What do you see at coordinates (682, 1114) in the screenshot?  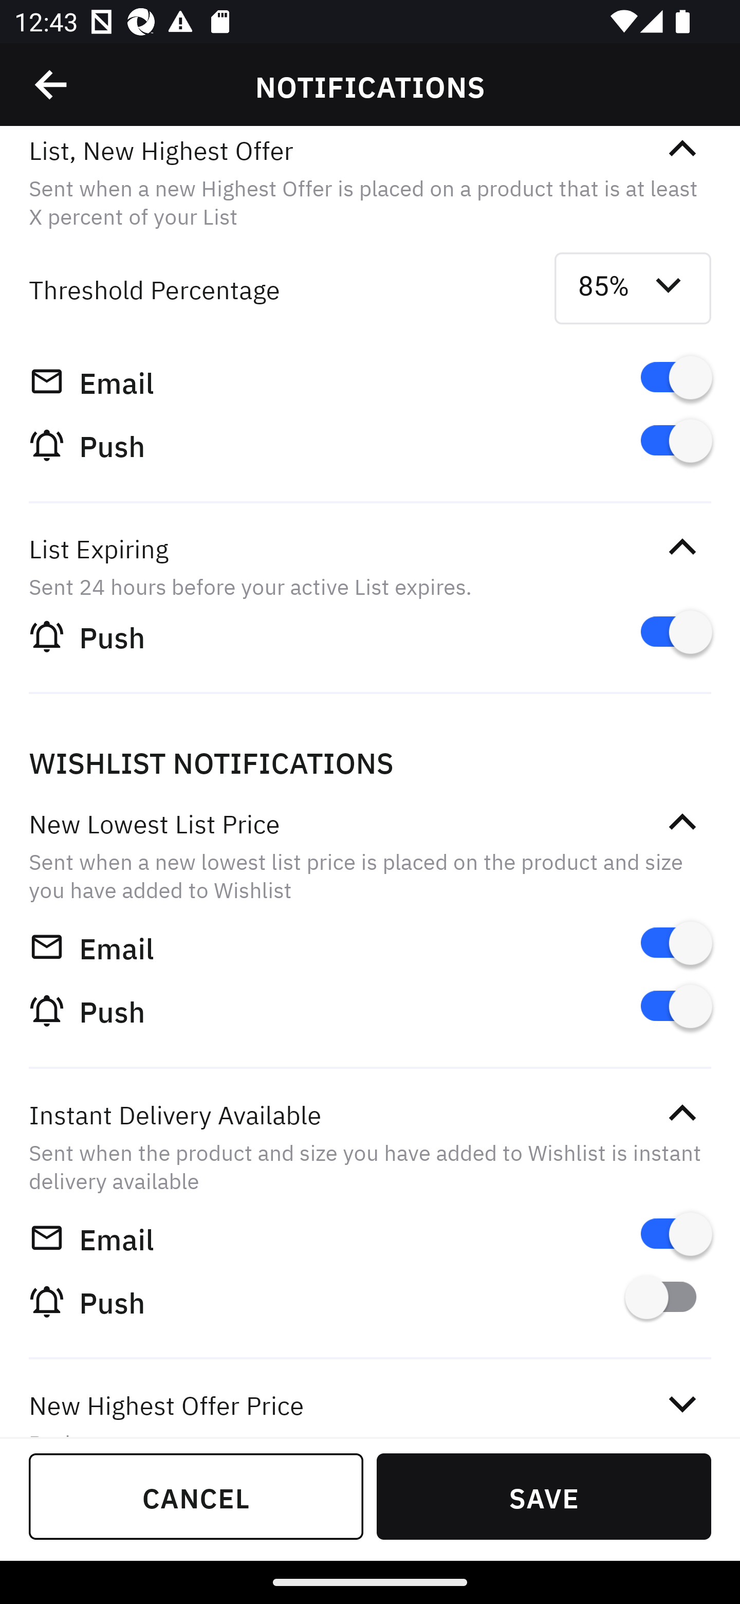 I see `` at bounding box center [682, 1114].